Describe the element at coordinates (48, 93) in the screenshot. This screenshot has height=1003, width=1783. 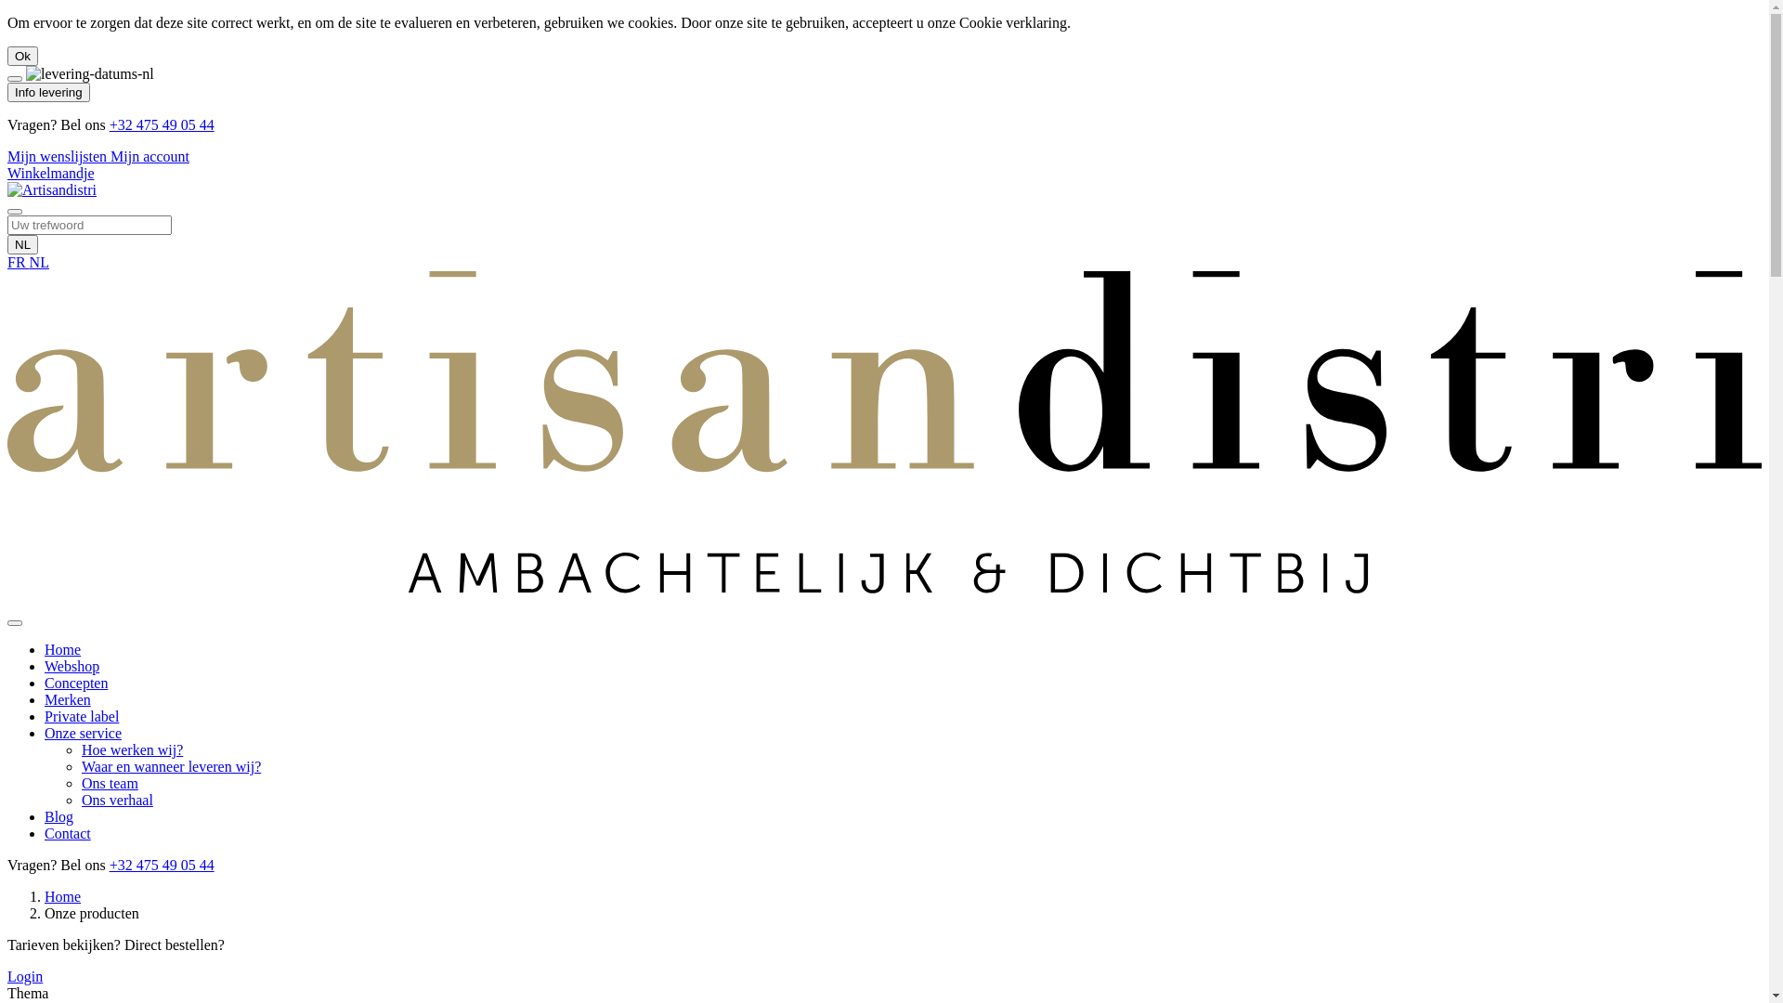
I see `Info levering` at that location.